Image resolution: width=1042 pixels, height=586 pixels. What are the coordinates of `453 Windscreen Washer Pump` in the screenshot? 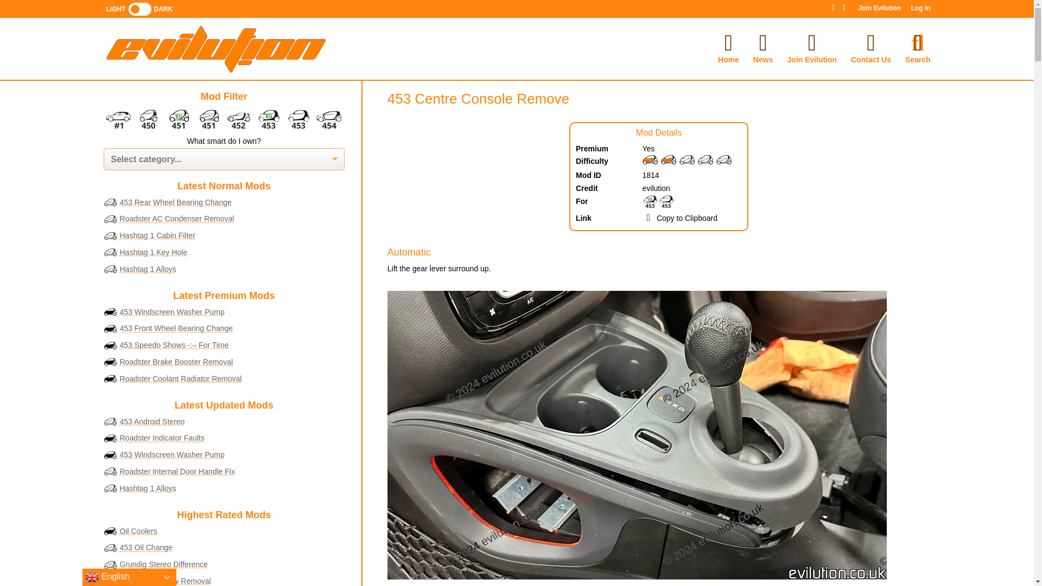 It's located at (171, 312).